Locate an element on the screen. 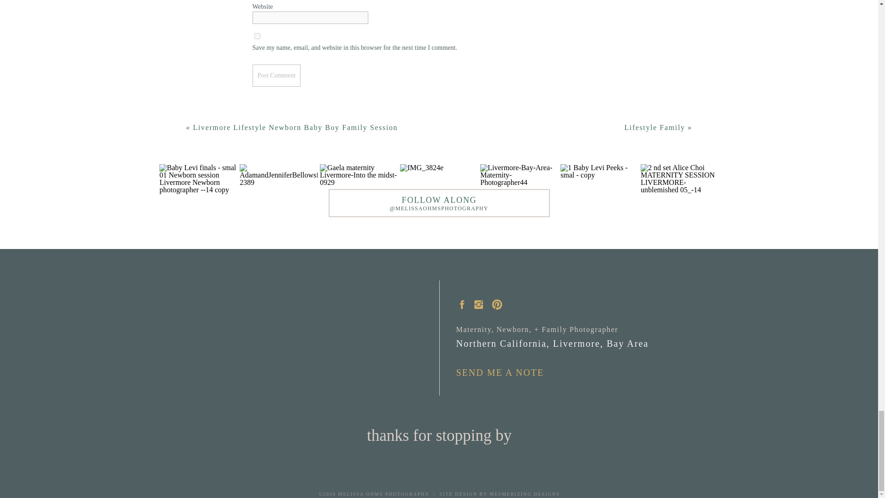  yes is located at coordinates (257, 36).